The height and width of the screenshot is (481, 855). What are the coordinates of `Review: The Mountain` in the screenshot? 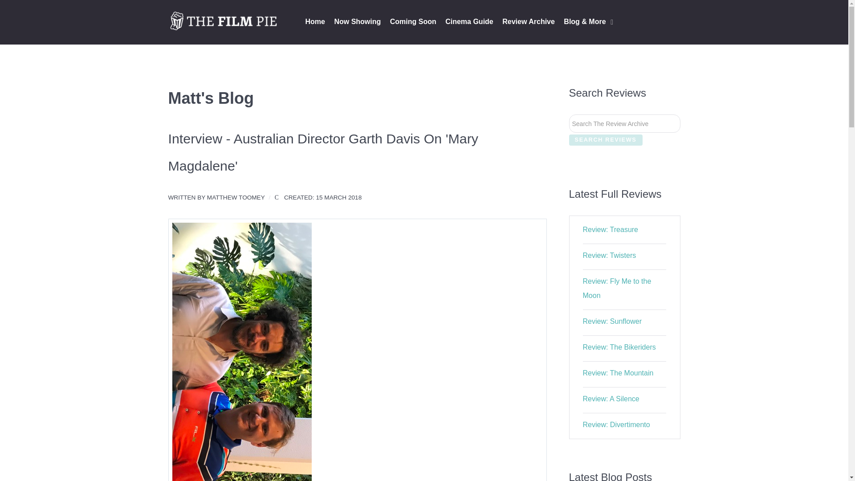 It's located at (618, 373).